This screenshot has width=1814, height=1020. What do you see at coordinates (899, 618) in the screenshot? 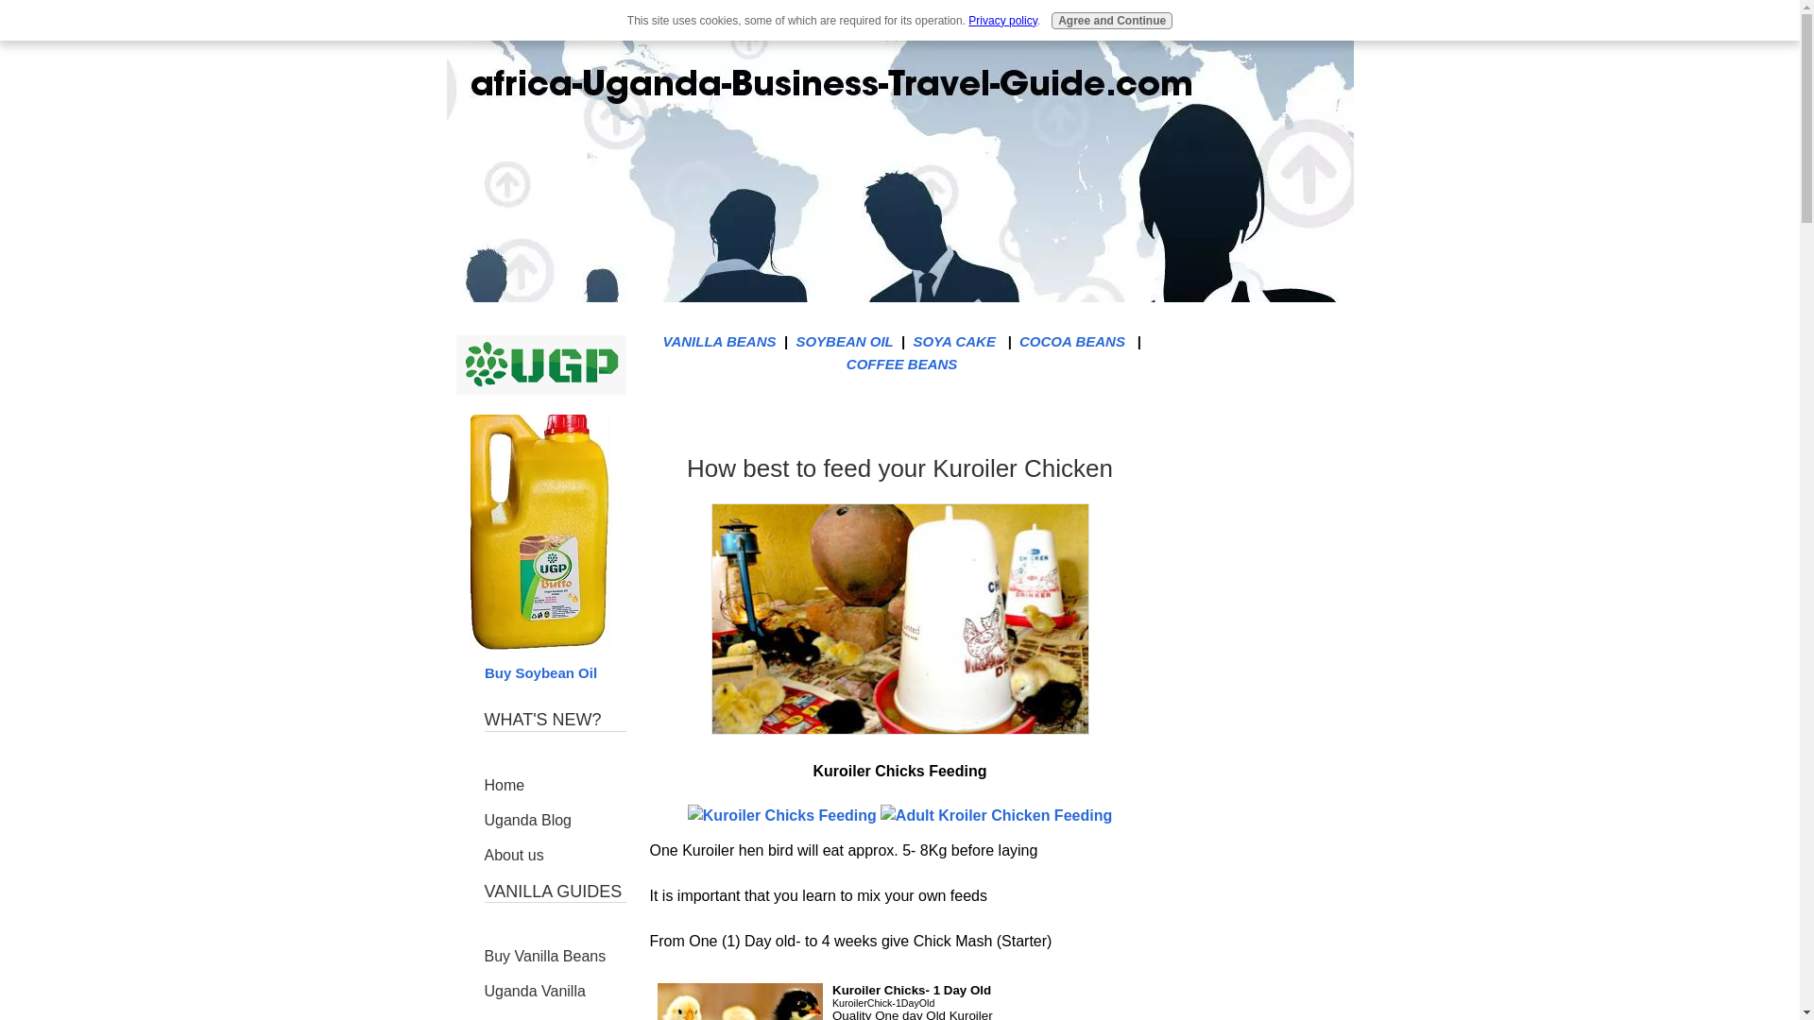
I see `Kuroiler Chicks Feeding ` at bounding box center [899, 618].